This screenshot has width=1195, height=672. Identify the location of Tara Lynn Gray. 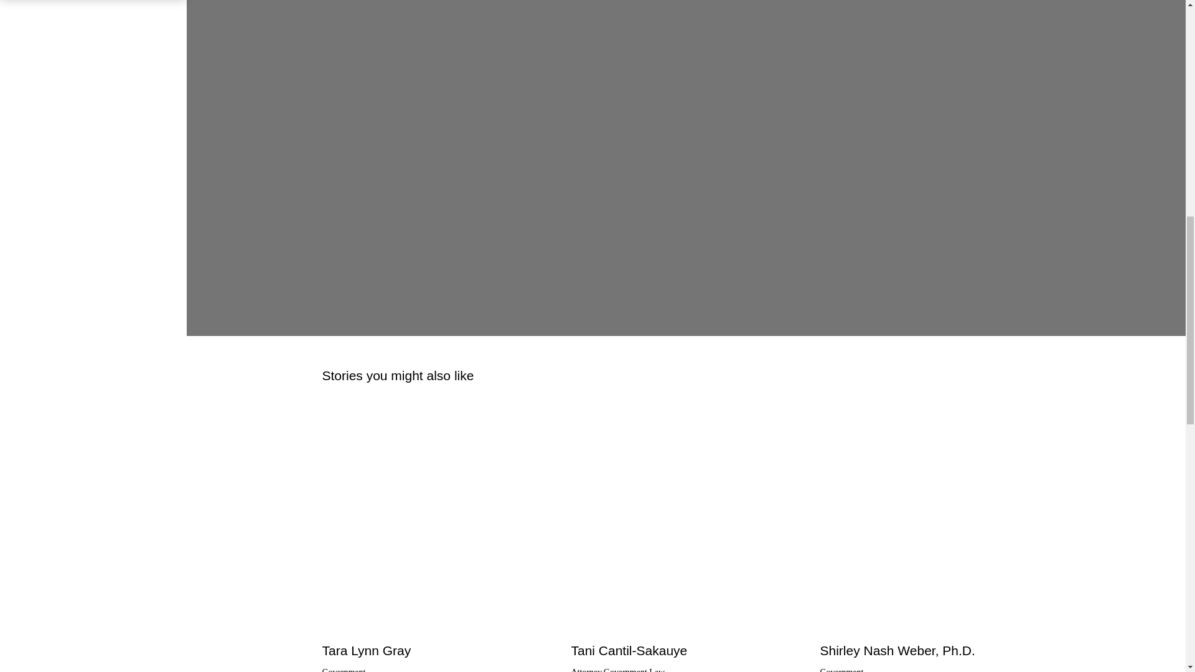
(366, 650).